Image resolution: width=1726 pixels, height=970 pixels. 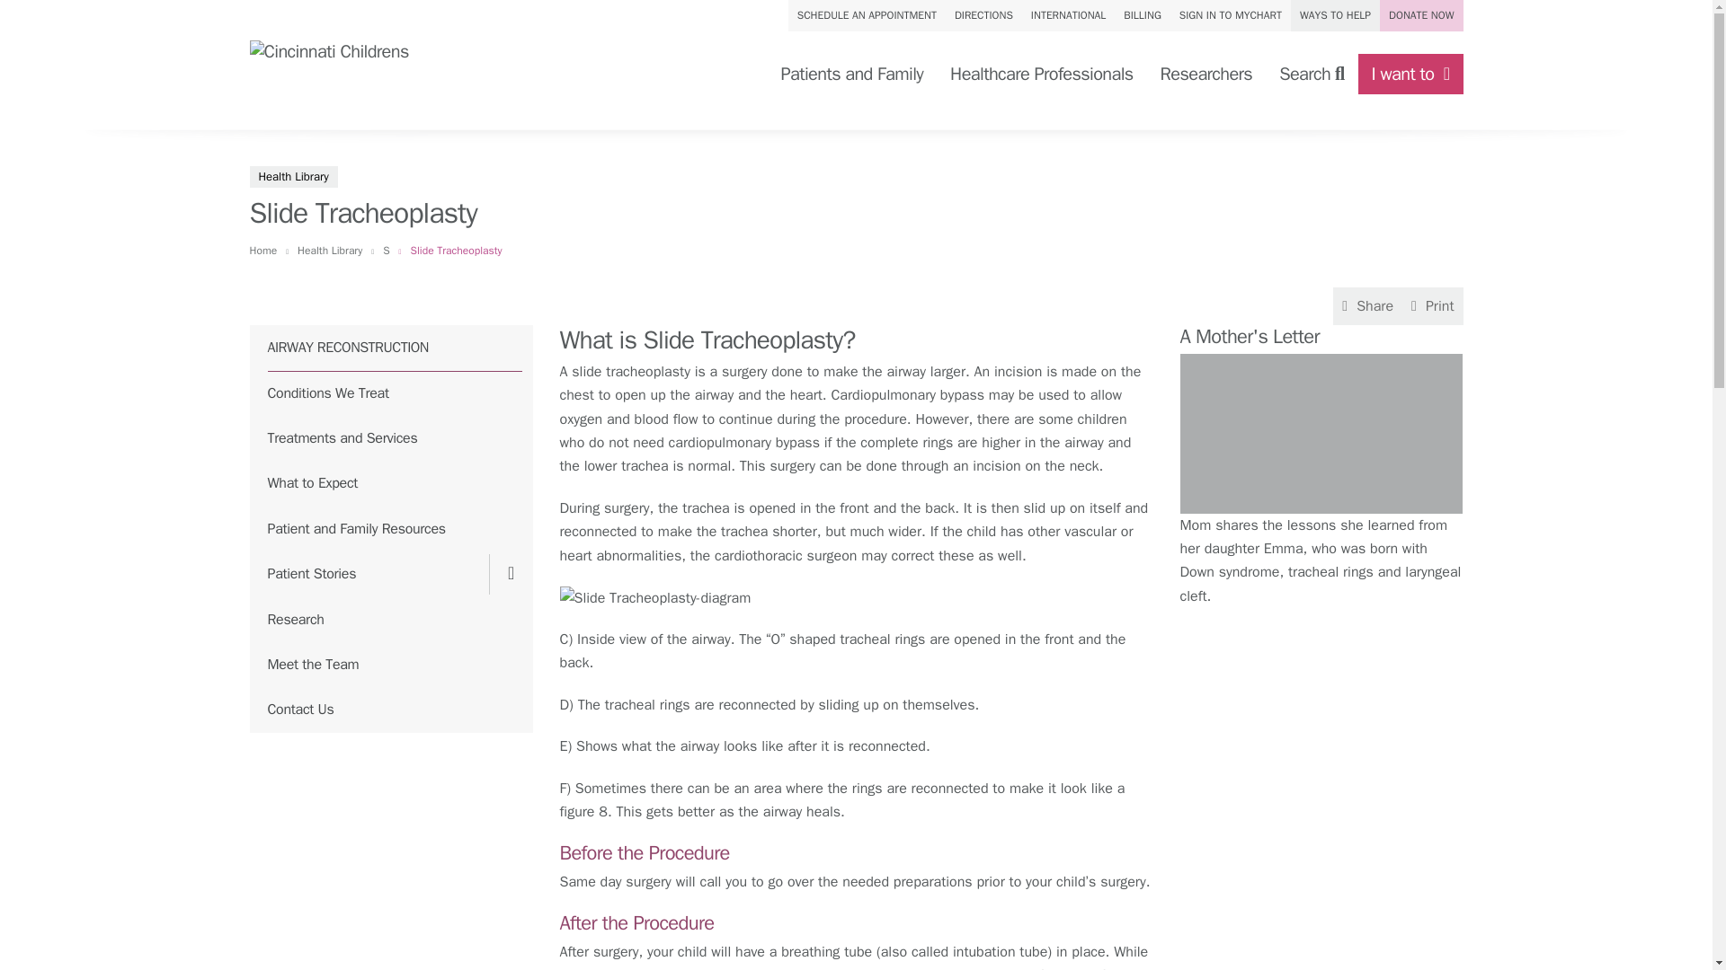 What do you see at coordinates (983, 15) in the screenshot?
I see `DIRECTIONS` at bounding box center [983, 15].